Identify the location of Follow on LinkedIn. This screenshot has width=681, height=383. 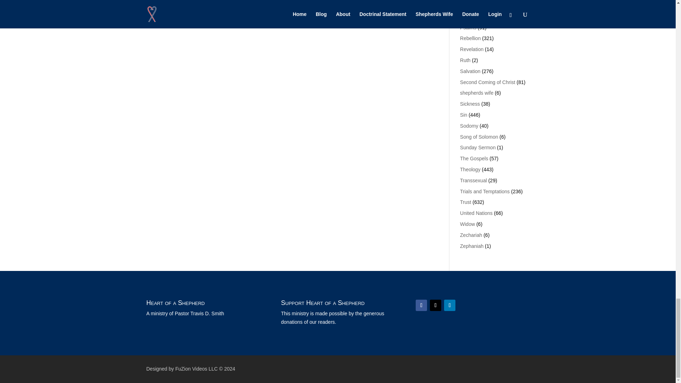
(450, 305).